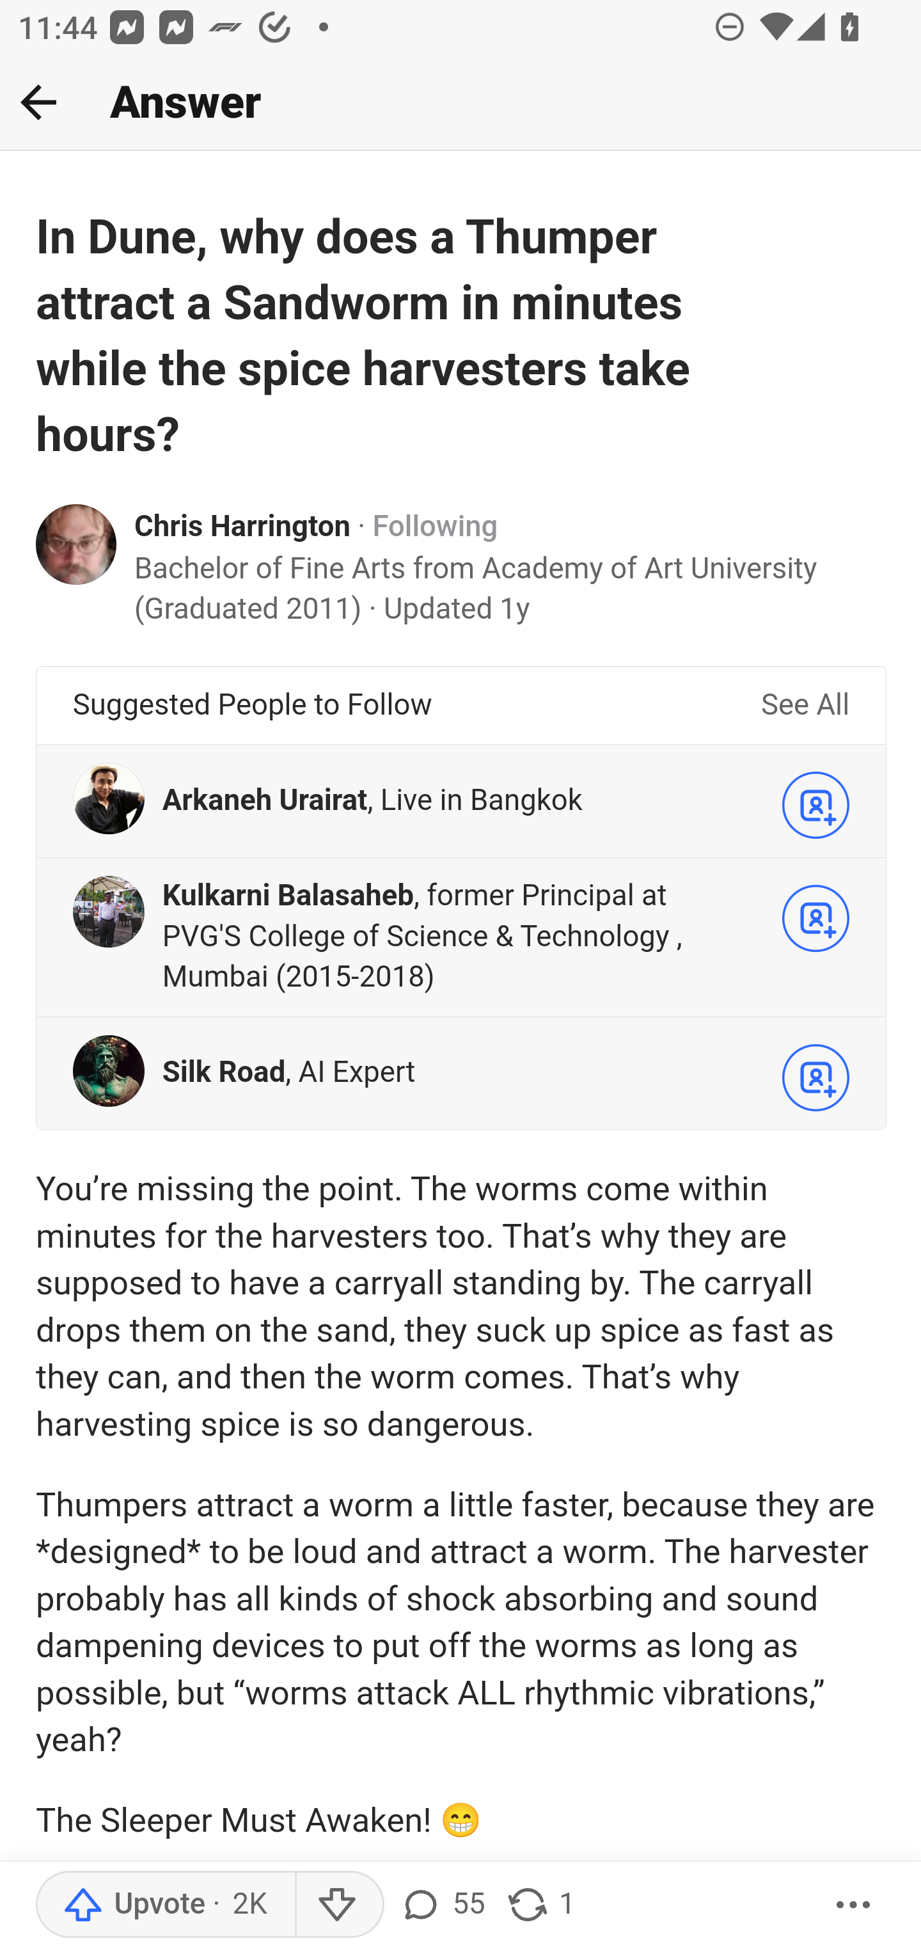 The image size is (921, 1945). What do you see at coordinates (242, 528) in the screenshot?
I see `Chris Harrington` at bounding box center [242, 528].